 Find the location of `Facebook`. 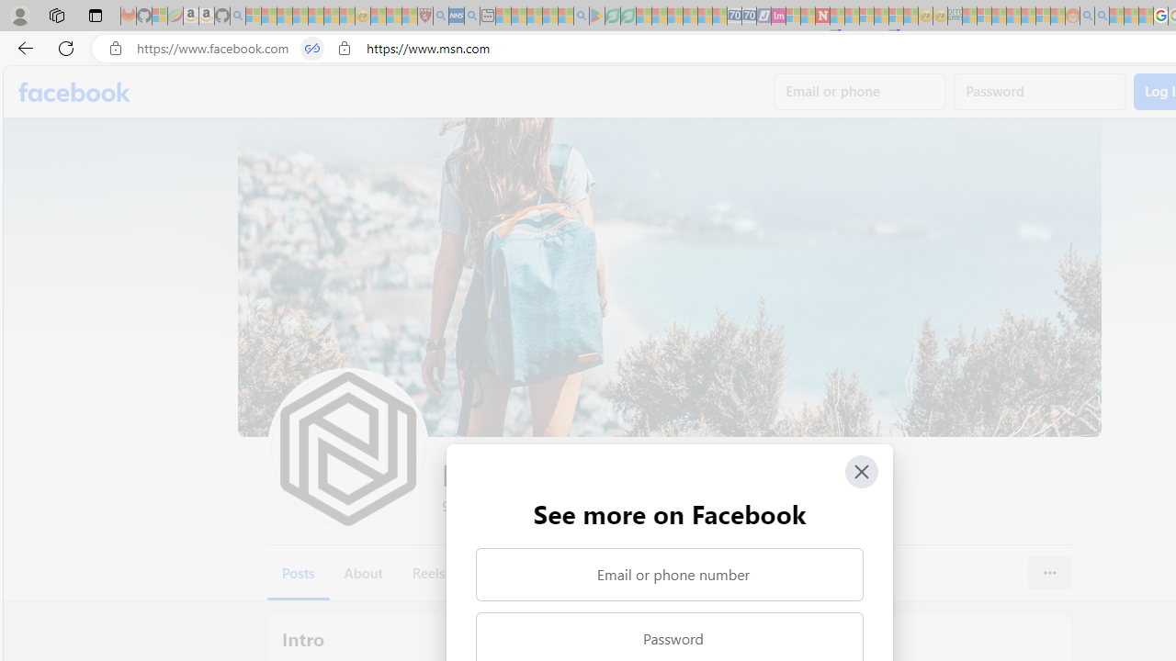

Facebook is located at coordinates (75, 92).